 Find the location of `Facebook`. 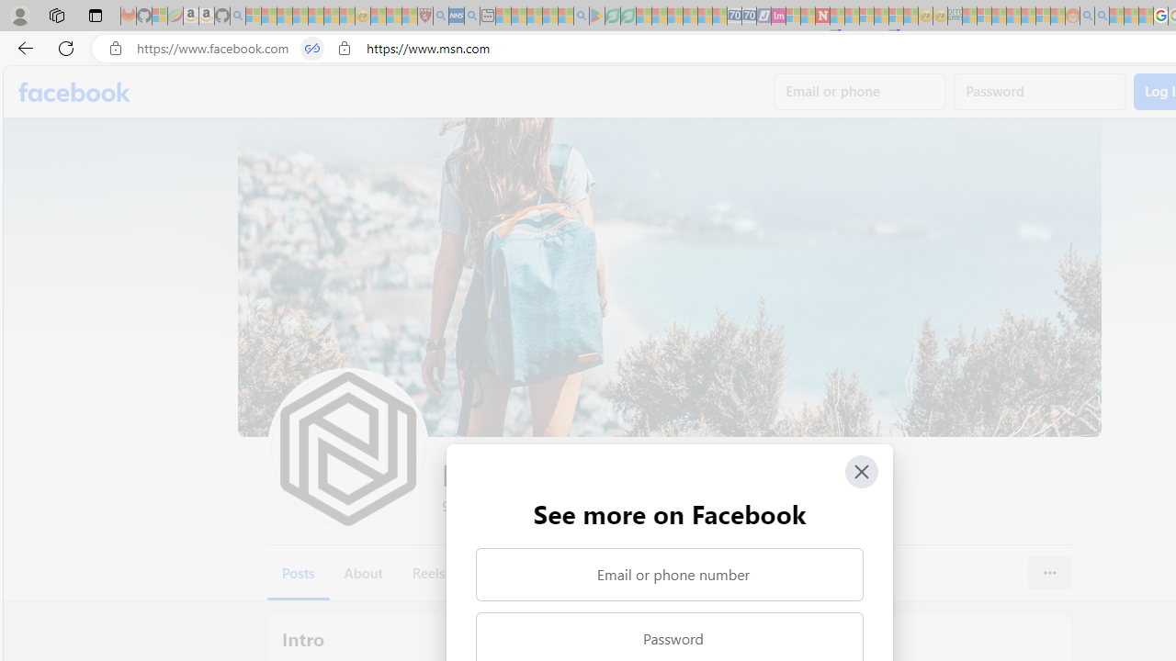

Facebook is located at coordinates (75, 92).